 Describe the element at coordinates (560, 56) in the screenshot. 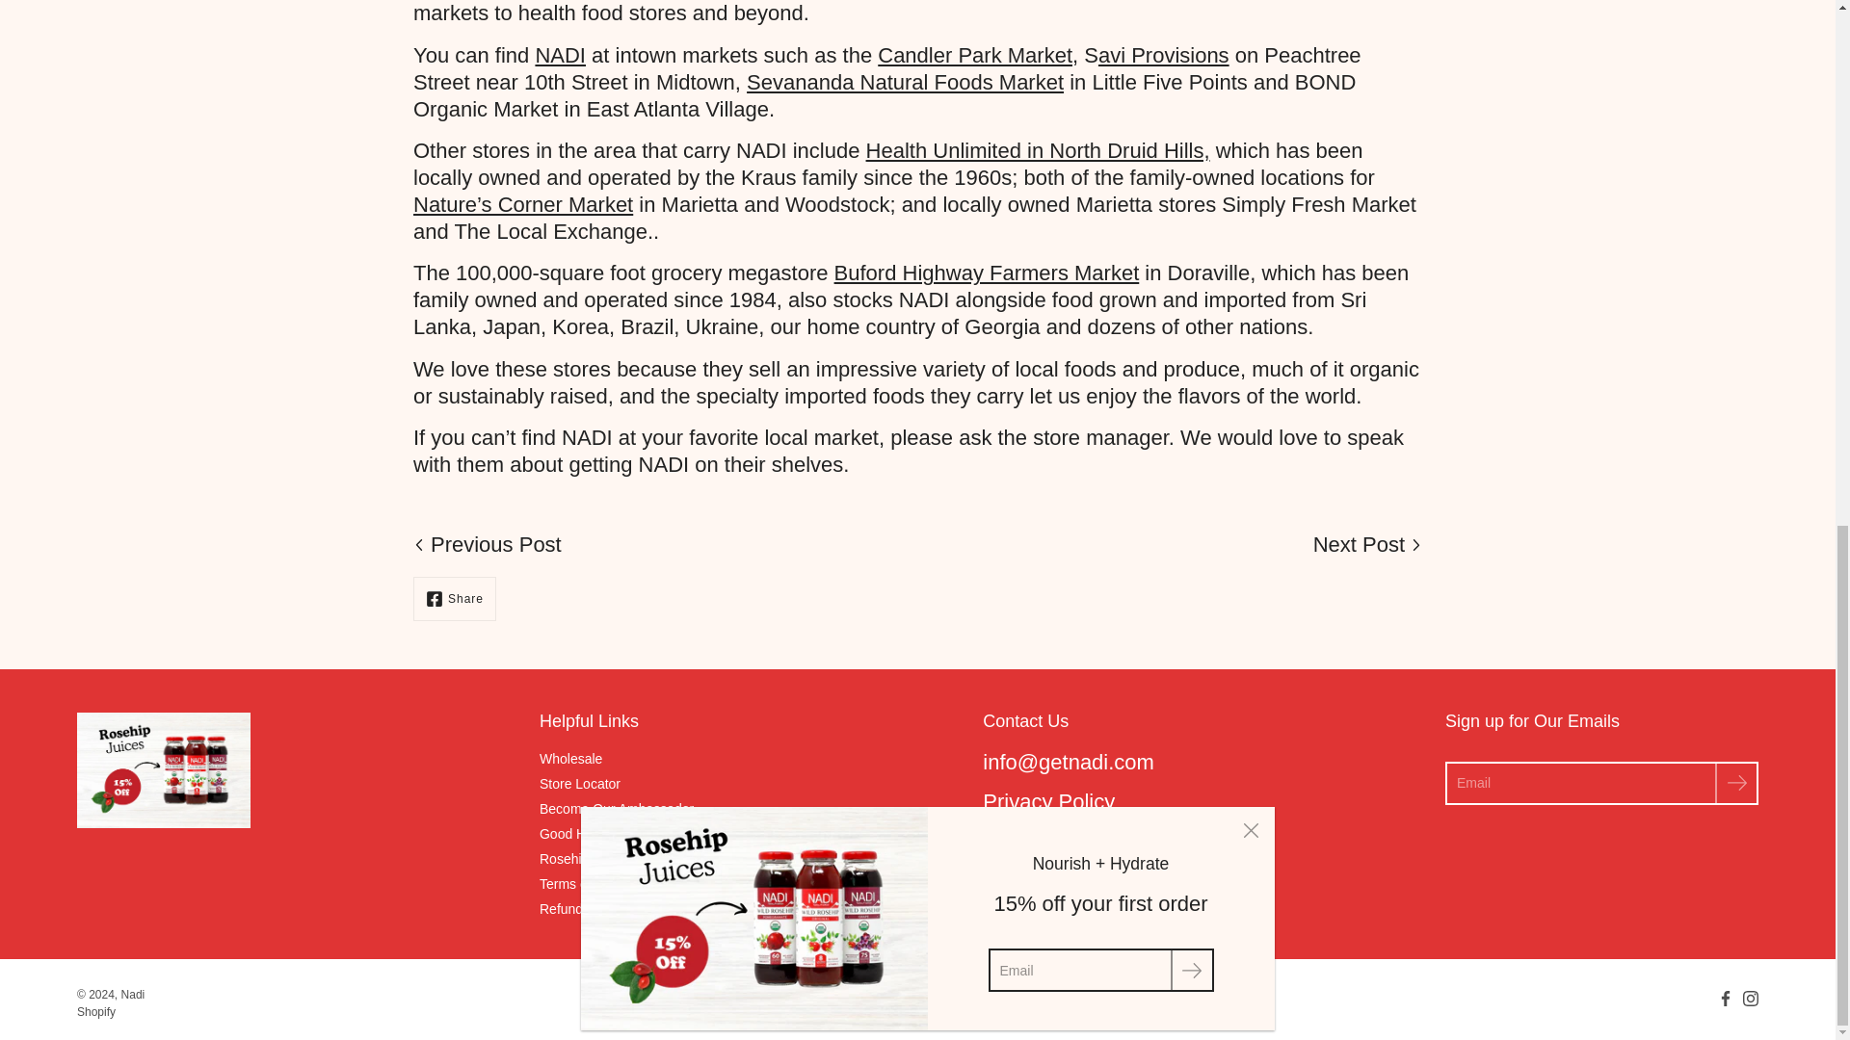

I see `NADI` at that location.